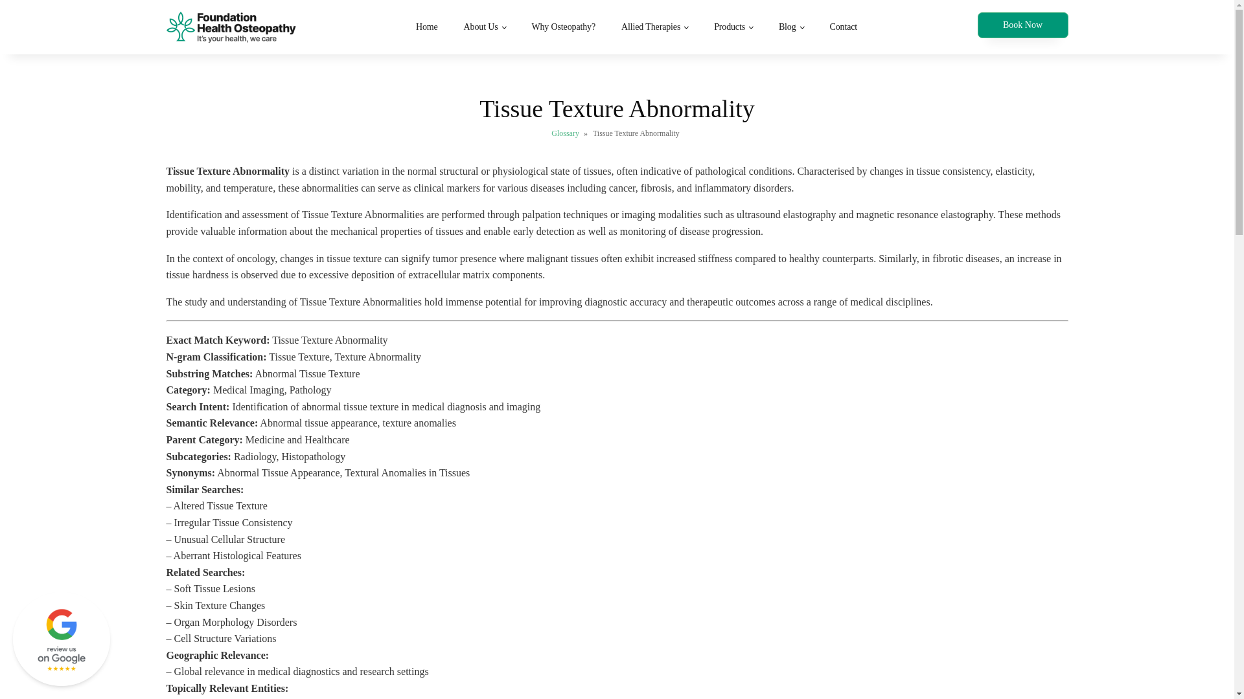  I want to click on Contact, so click(842, 27).